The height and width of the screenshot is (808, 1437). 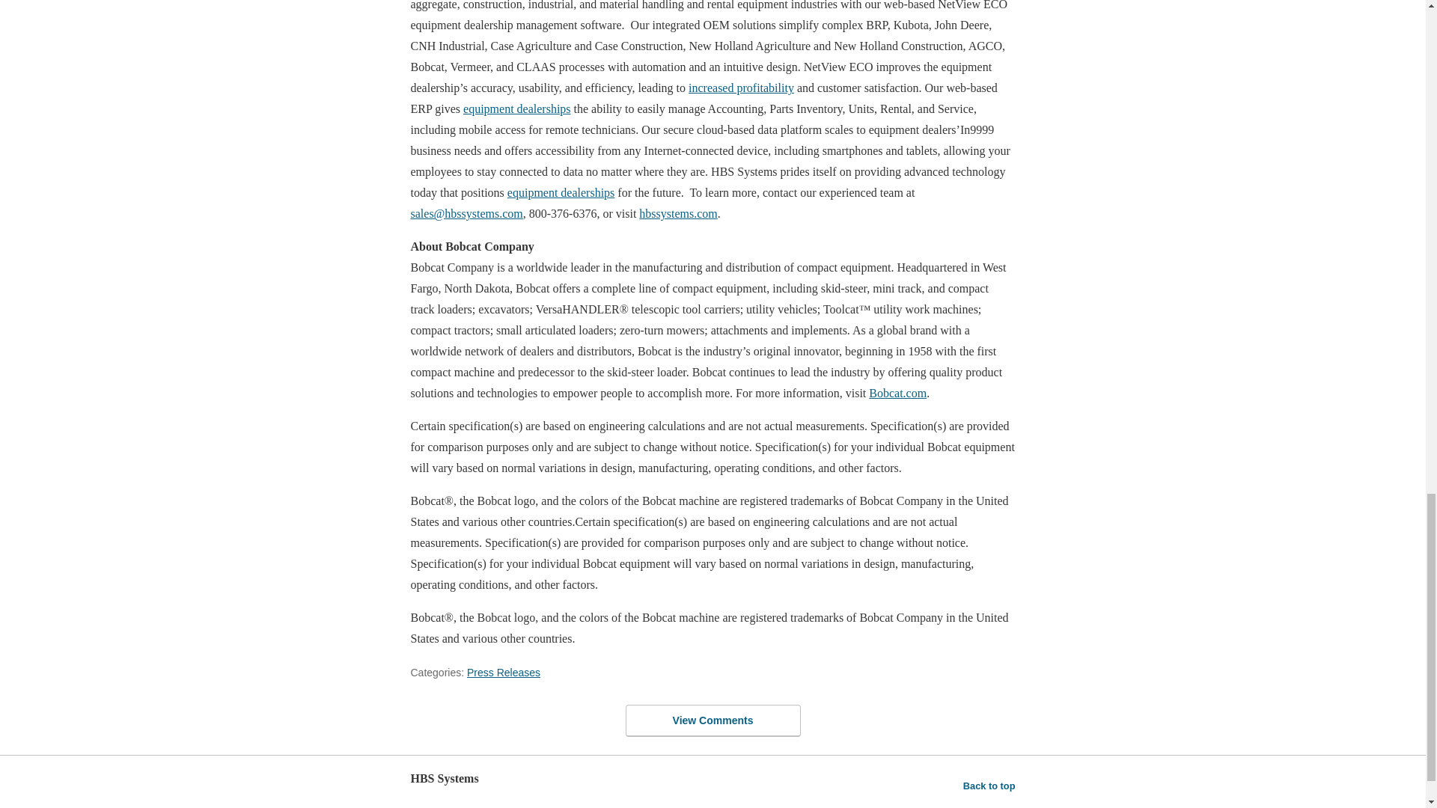 I want to click on Bobcat.com, so click(x=898, y=393).